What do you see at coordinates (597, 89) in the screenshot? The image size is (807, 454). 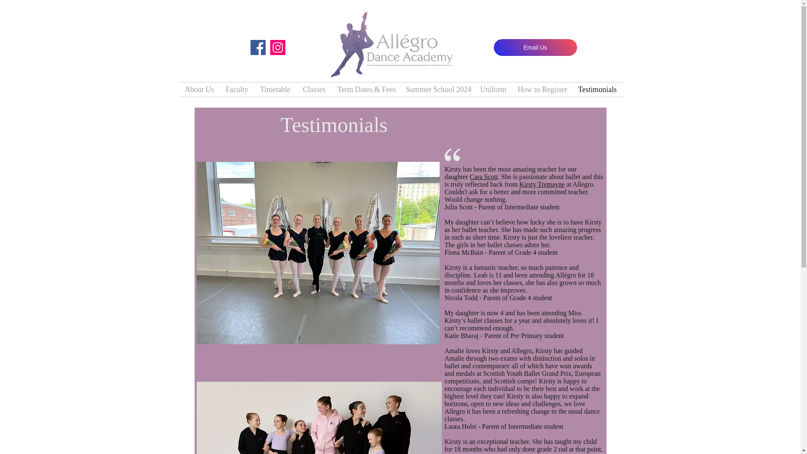 I see `Testimonials` at bounding box center [597, 89].